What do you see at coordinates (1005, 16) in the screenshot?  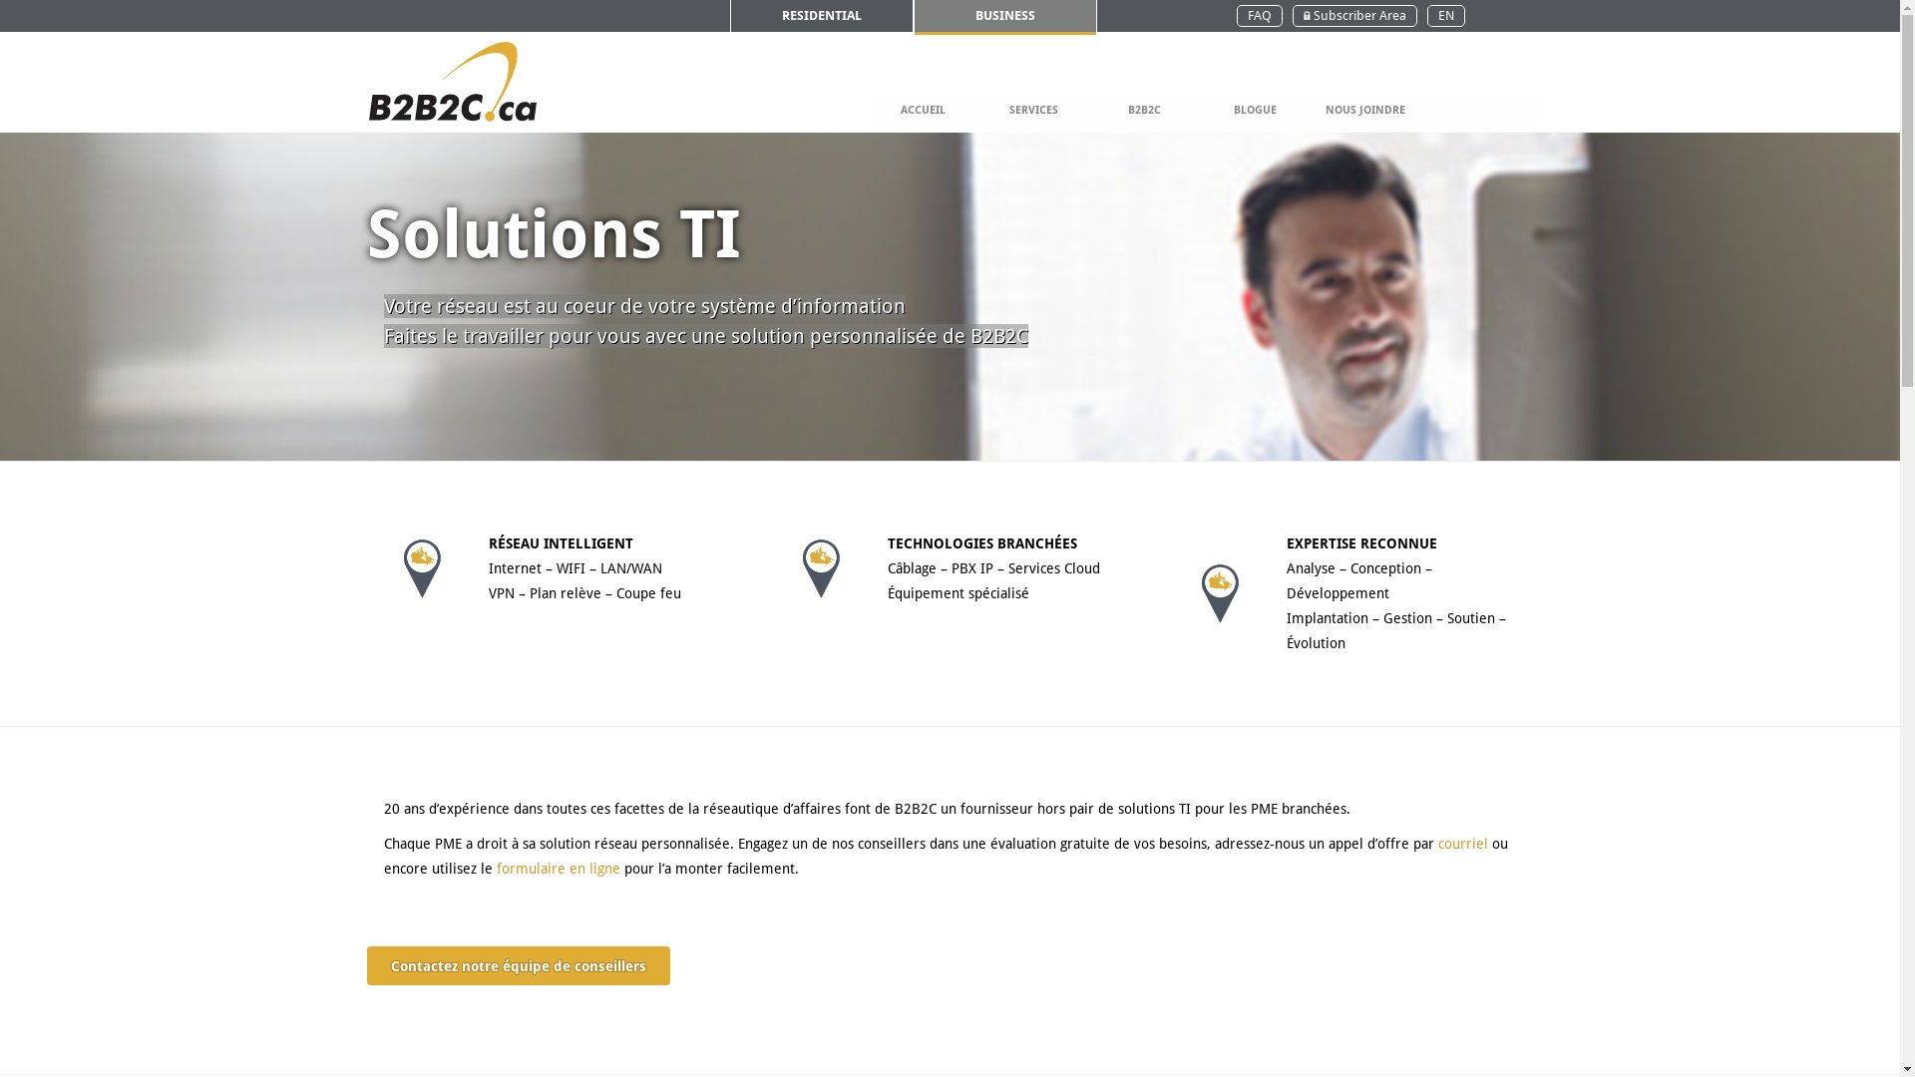 I see `BUSINESS` at bounding box center [1005, 16].